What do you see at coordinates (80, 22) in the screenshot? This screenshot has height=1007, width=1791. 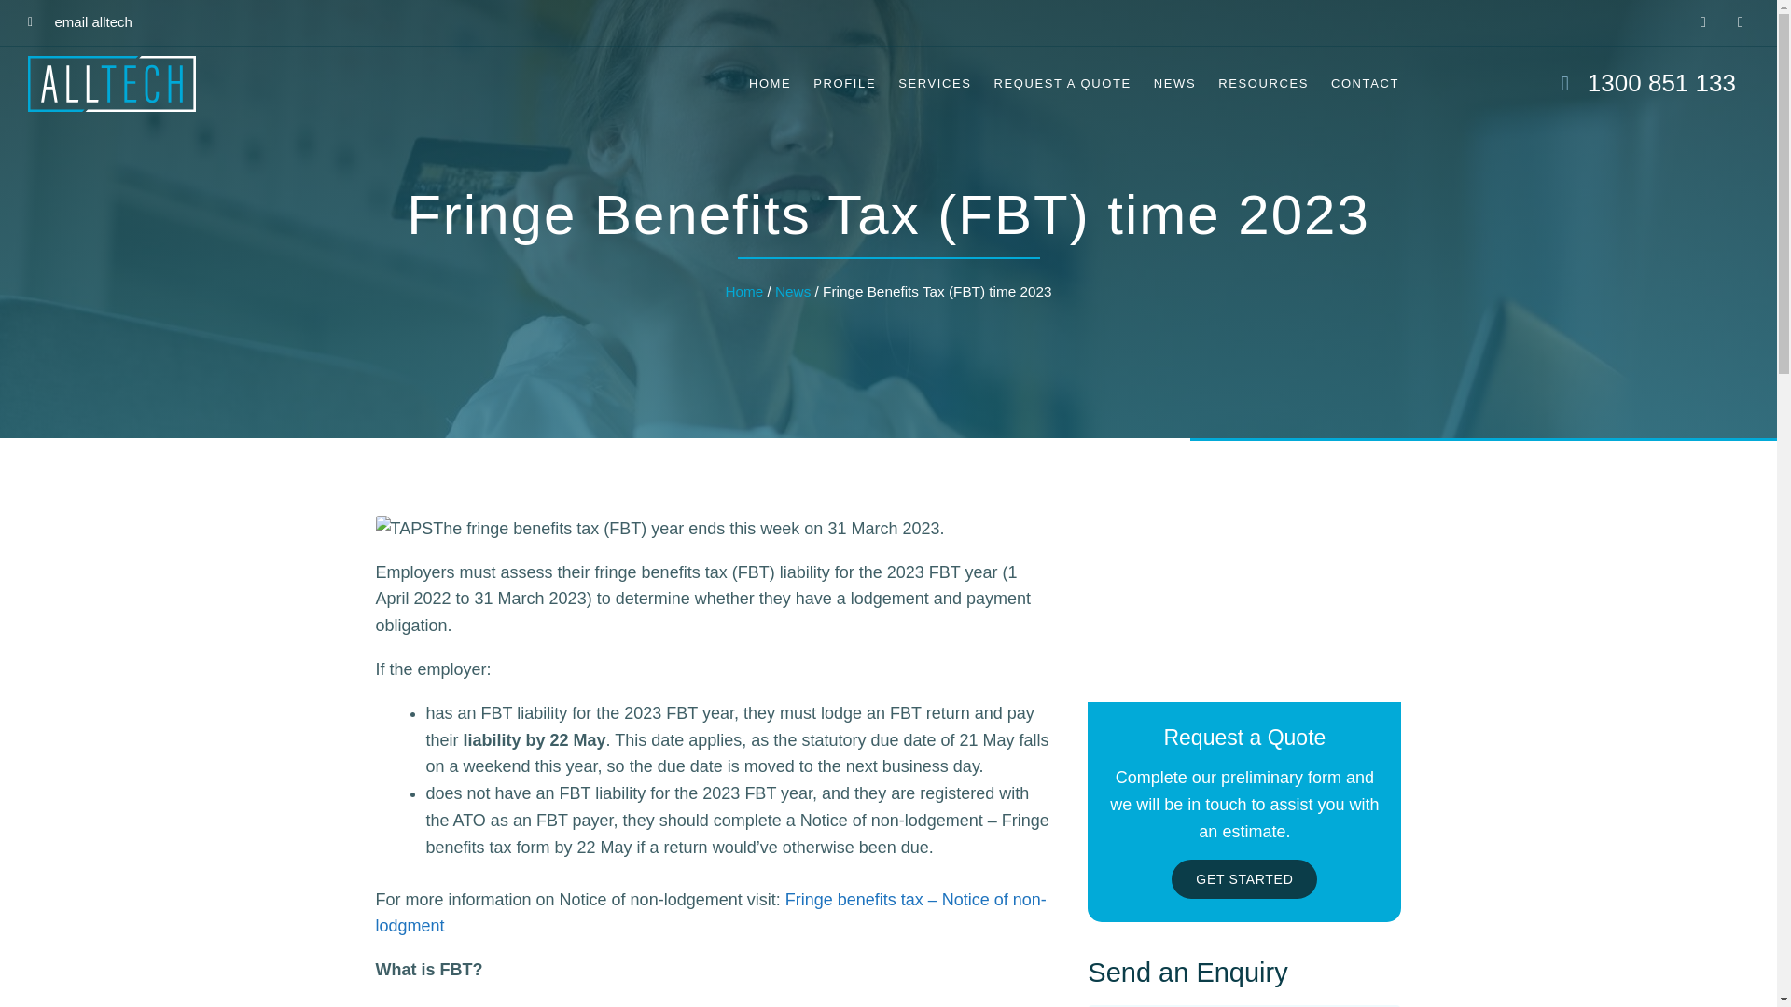 I see `email alltech` at bounding box center [80, 22].